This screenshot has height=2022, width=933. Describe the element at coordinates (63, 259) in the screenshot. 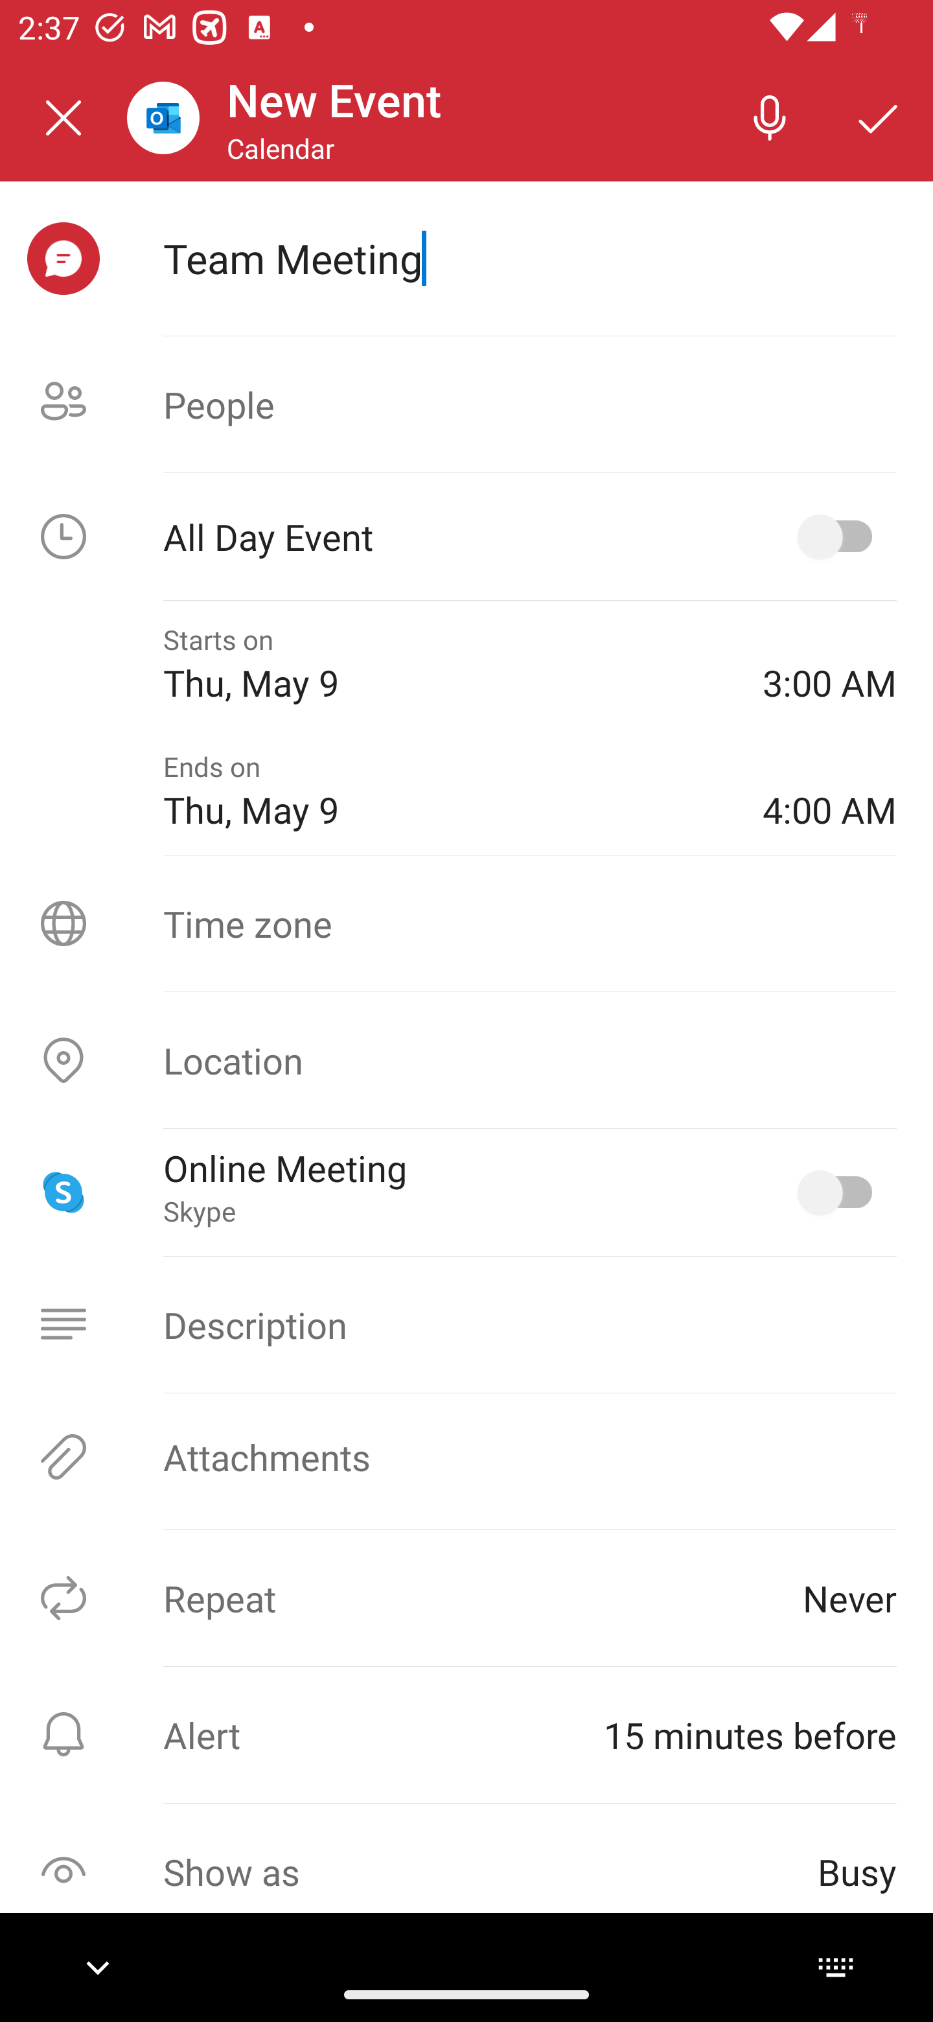

I see `meeting selected, event icon picker` at that location.